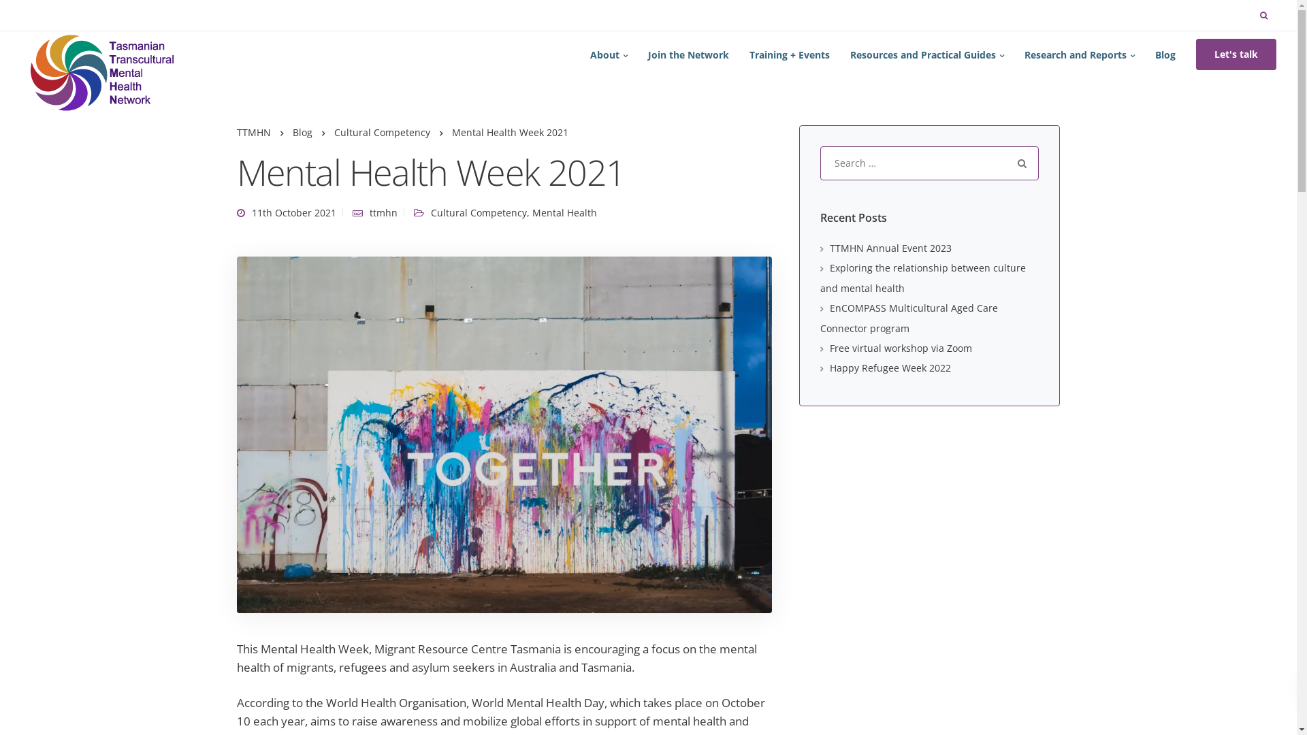  Describe the element at coordinates (321, 472) in the screenshot. I see `EnCOMPASS Multicultural Aged Care Connector program` at that location.